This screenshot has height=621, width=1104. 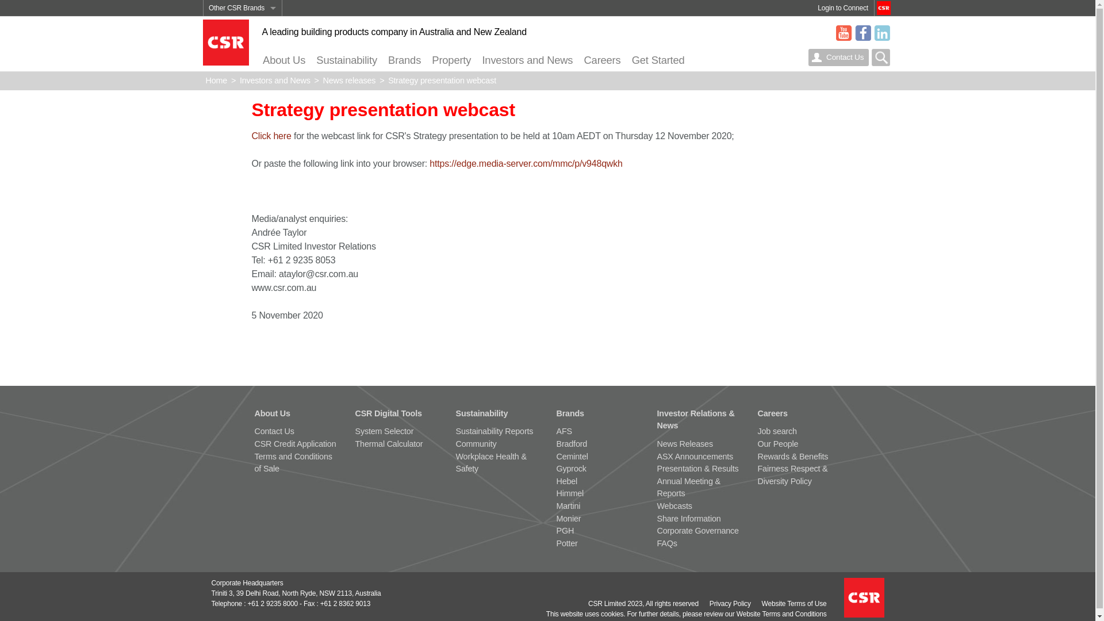 I want to click on Himmel, so click(x=570, y=493).